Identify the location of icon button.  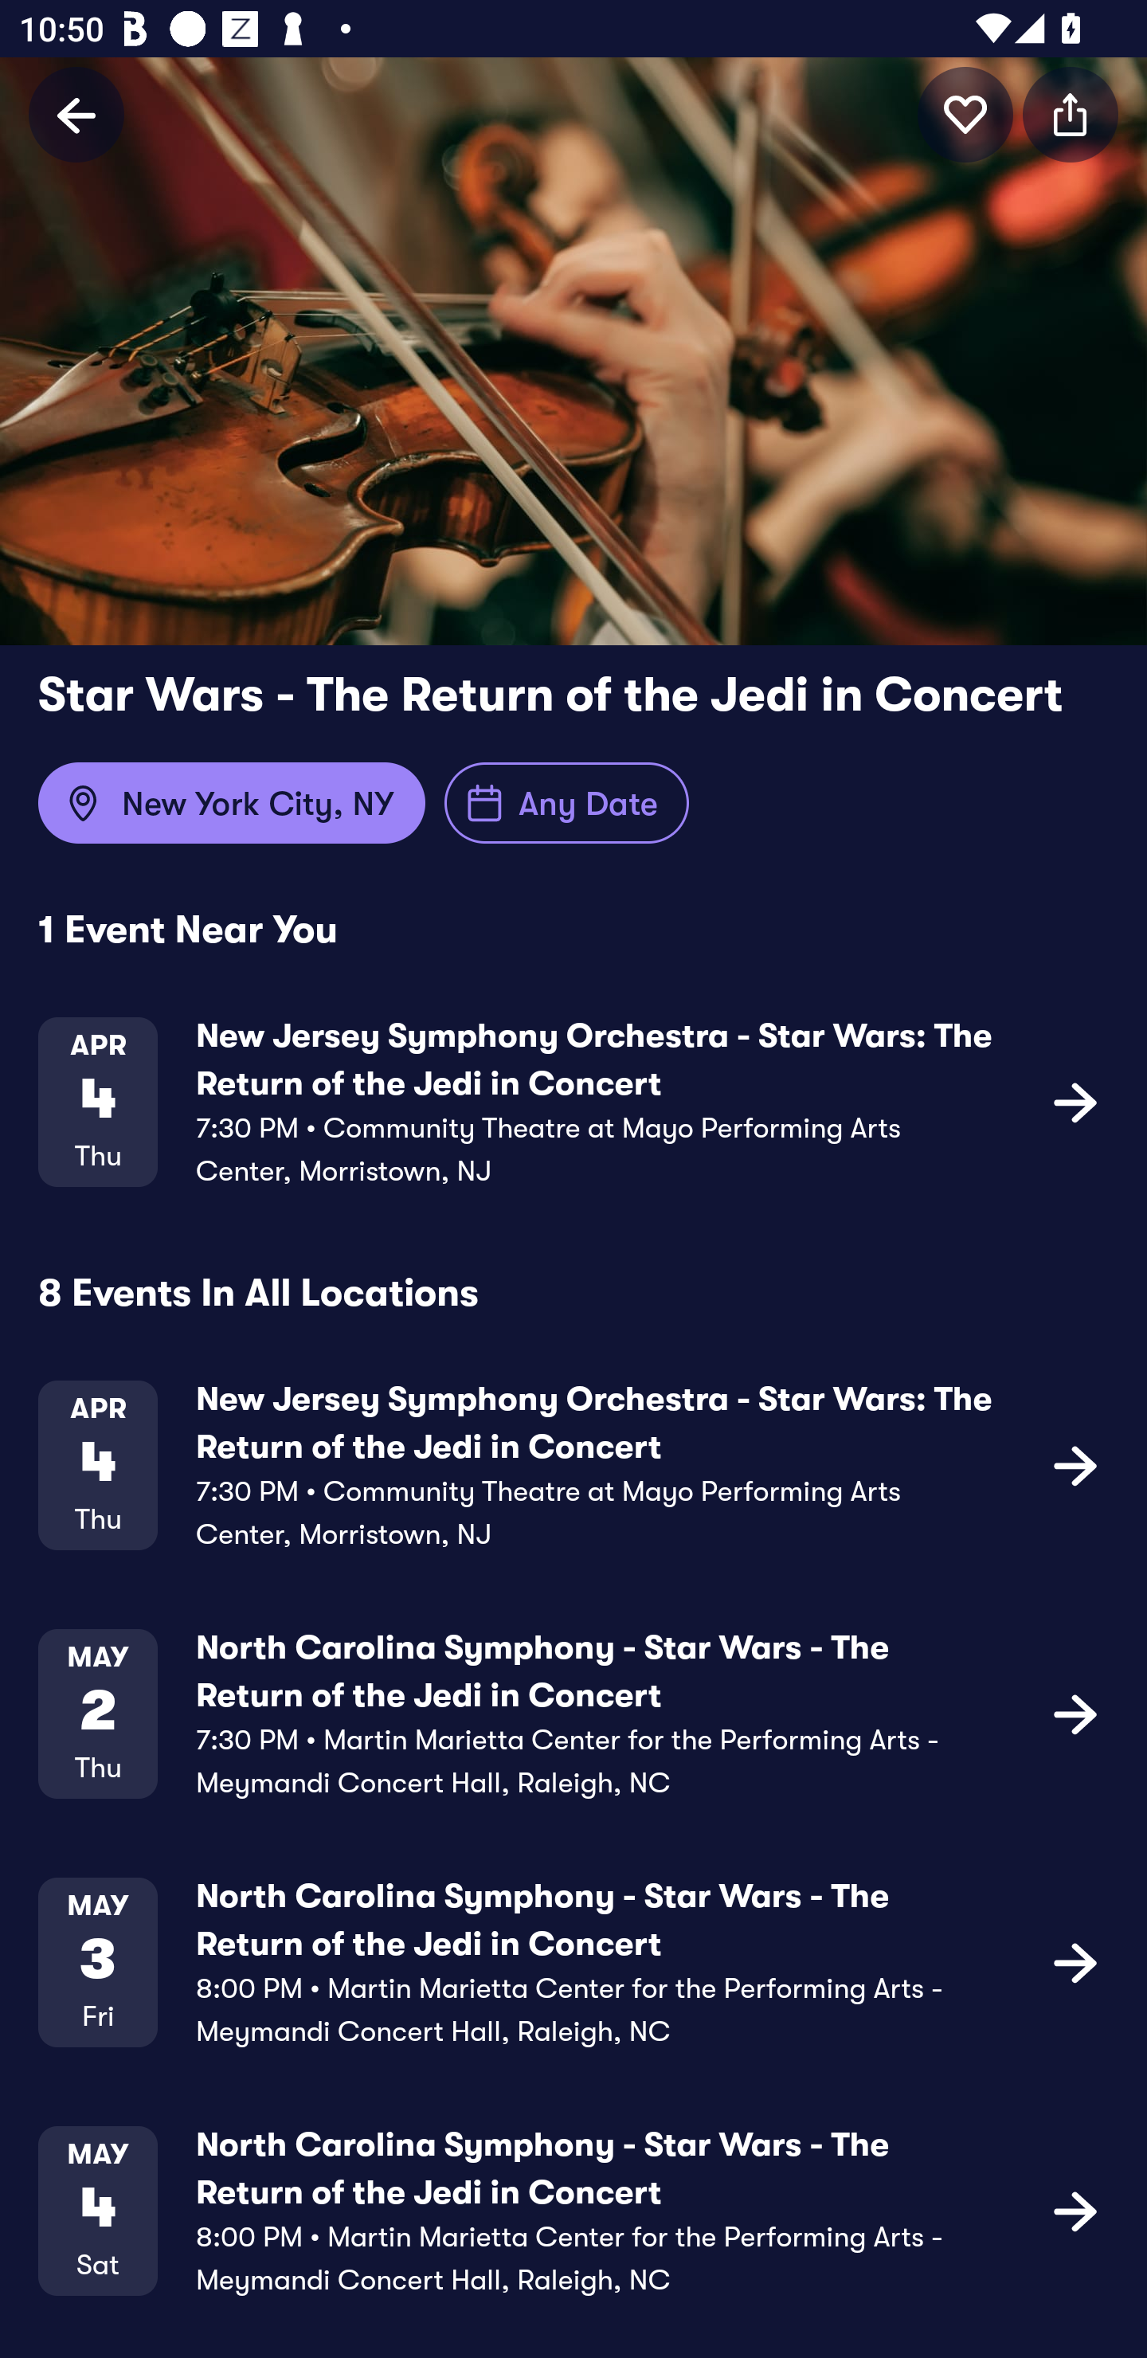
(1075, 1713).